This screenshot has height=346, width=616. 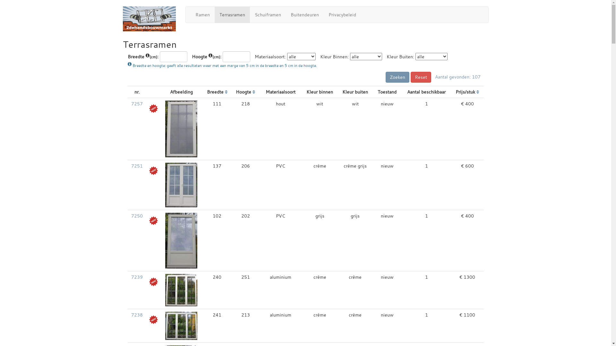 What do you see at coordinates (421, 77) in the screenshot?
I see `Reset` at bounding box center [421, 77].